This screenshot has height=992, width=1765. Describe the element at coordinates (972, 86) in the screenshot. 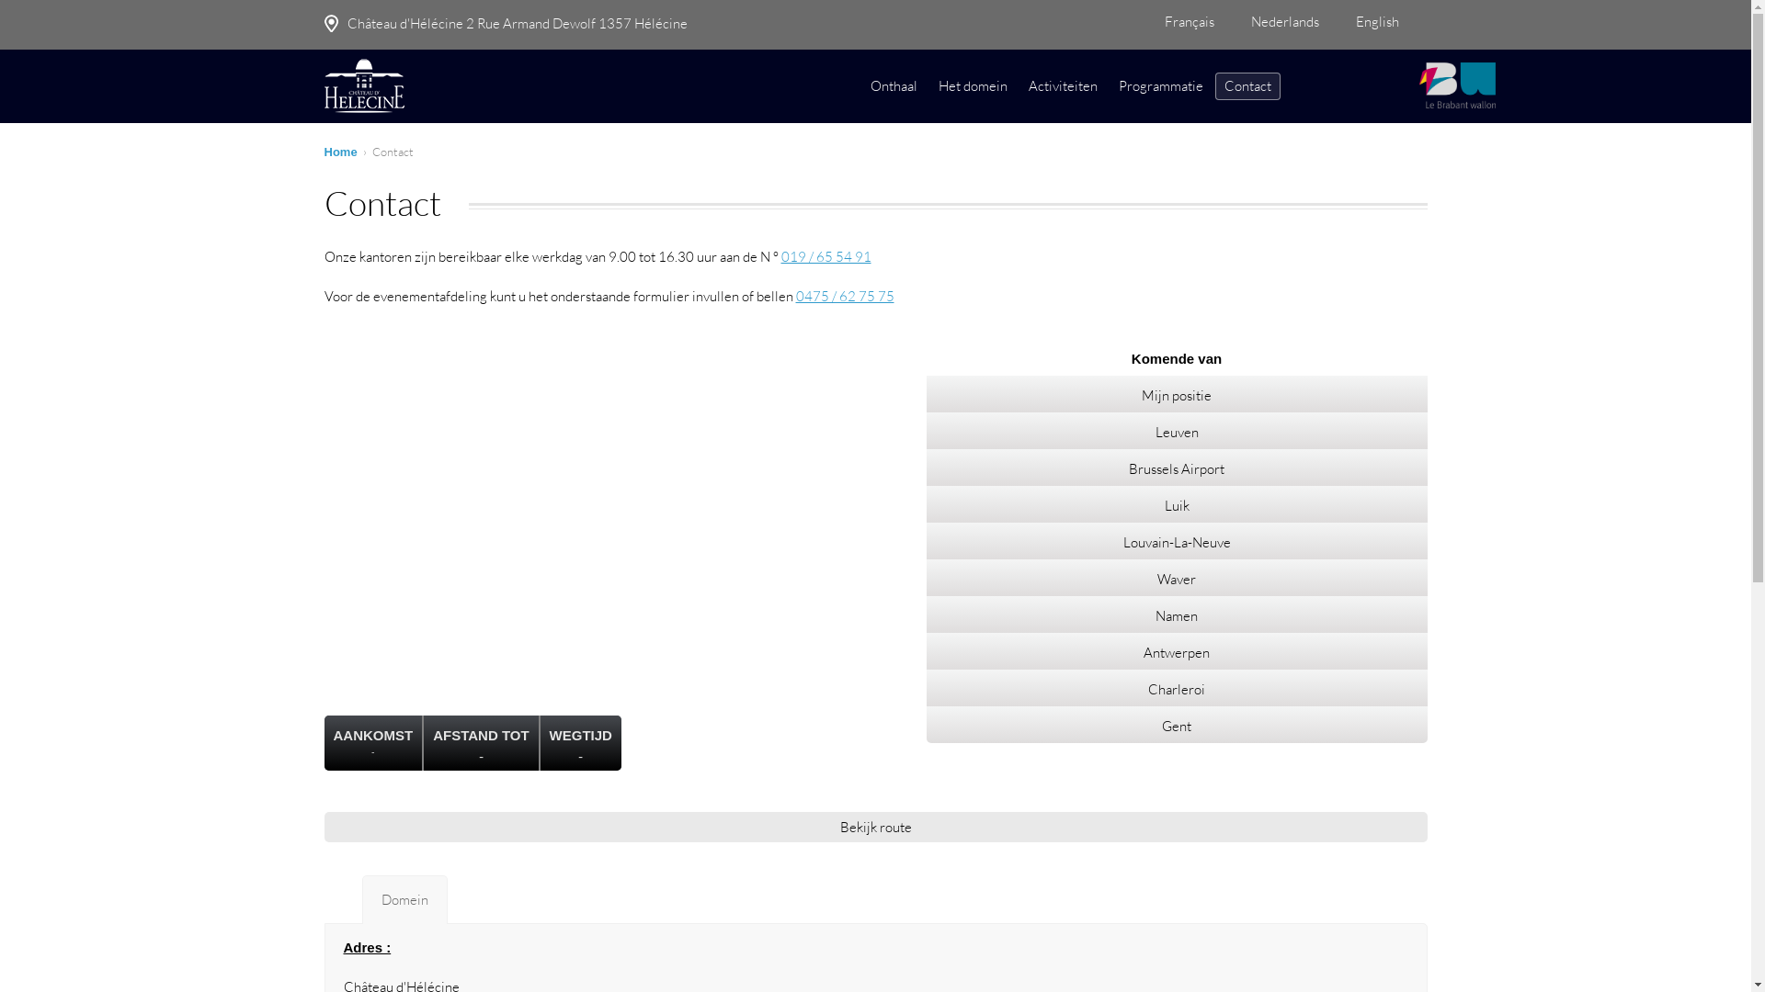

I see `Het domein` at that location.